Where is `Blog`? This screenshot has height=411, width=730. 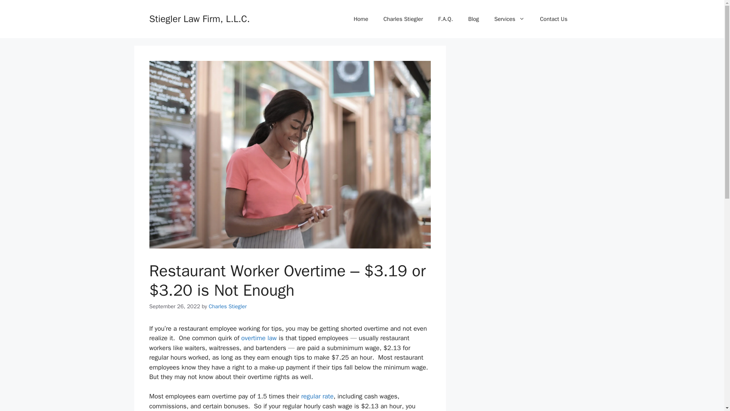 Blog is located at coordinates (473, 19).